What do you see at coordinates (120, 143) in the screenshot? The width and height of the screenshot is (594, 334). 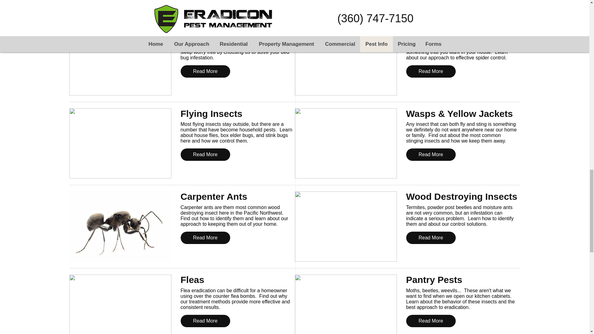 I see `House fly` at bounding box center [120, 143].